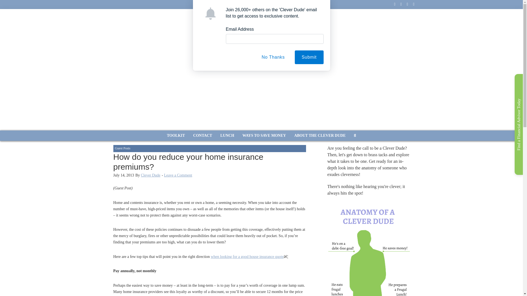 This screenshot has width=527, height=296. What do you see at coordinates (273, 57) in the screenshot?
I see `No Thanks` at bounding box center [273, 57].